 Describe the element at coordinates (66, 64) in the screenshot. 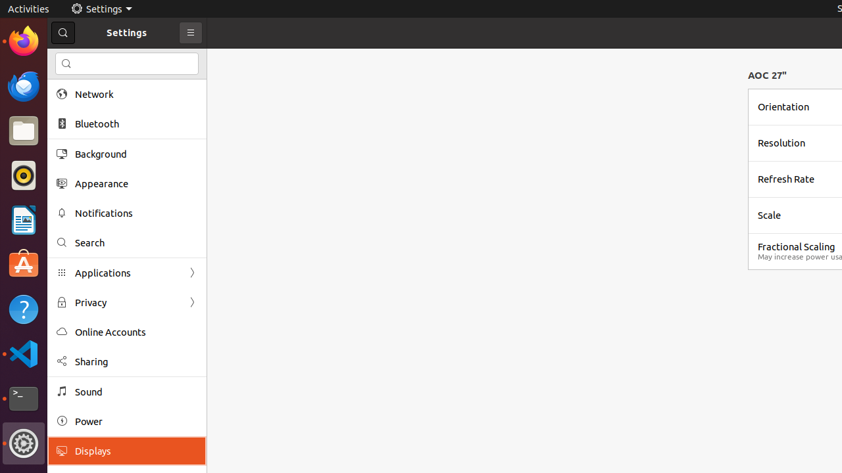

I see `edit-find-symbolic` at that location.